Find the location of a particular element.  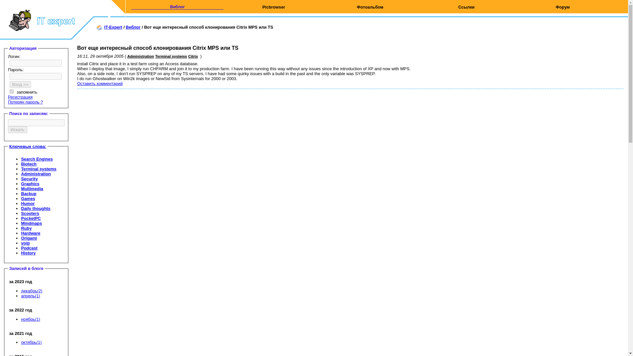

1 is located at coordinates (12, 92).